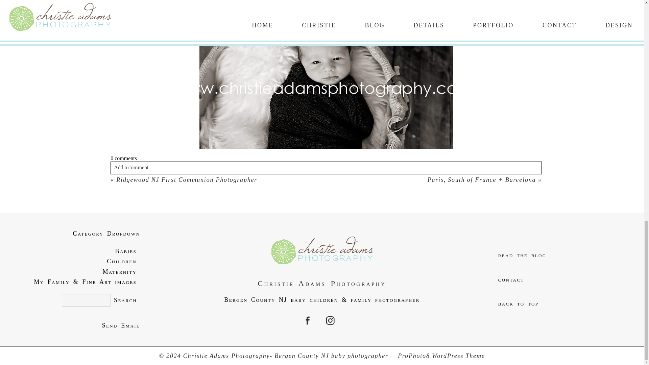 This screenshot has height=365, width=649. I want to click on Send Email, so click(80, 326).